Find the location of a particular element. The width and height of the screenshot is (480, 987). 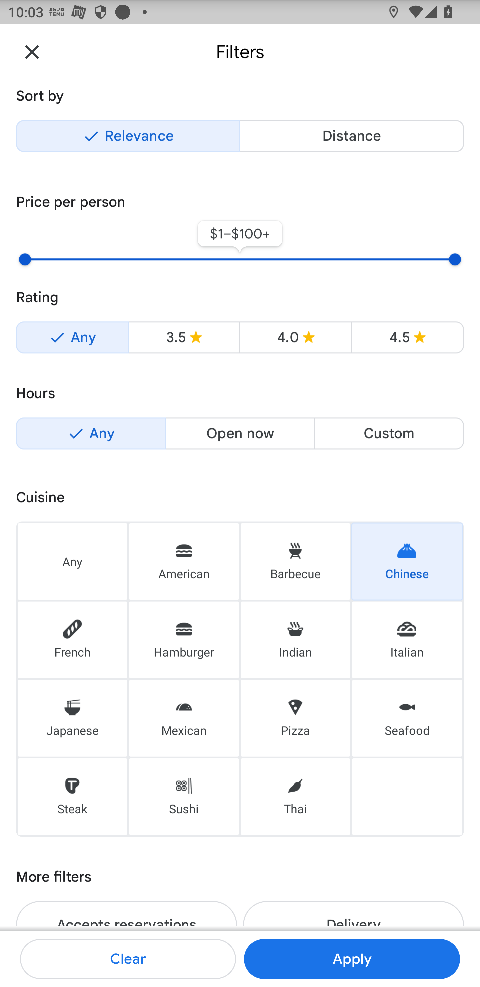

Chinese is located at coordinates (407, 561).